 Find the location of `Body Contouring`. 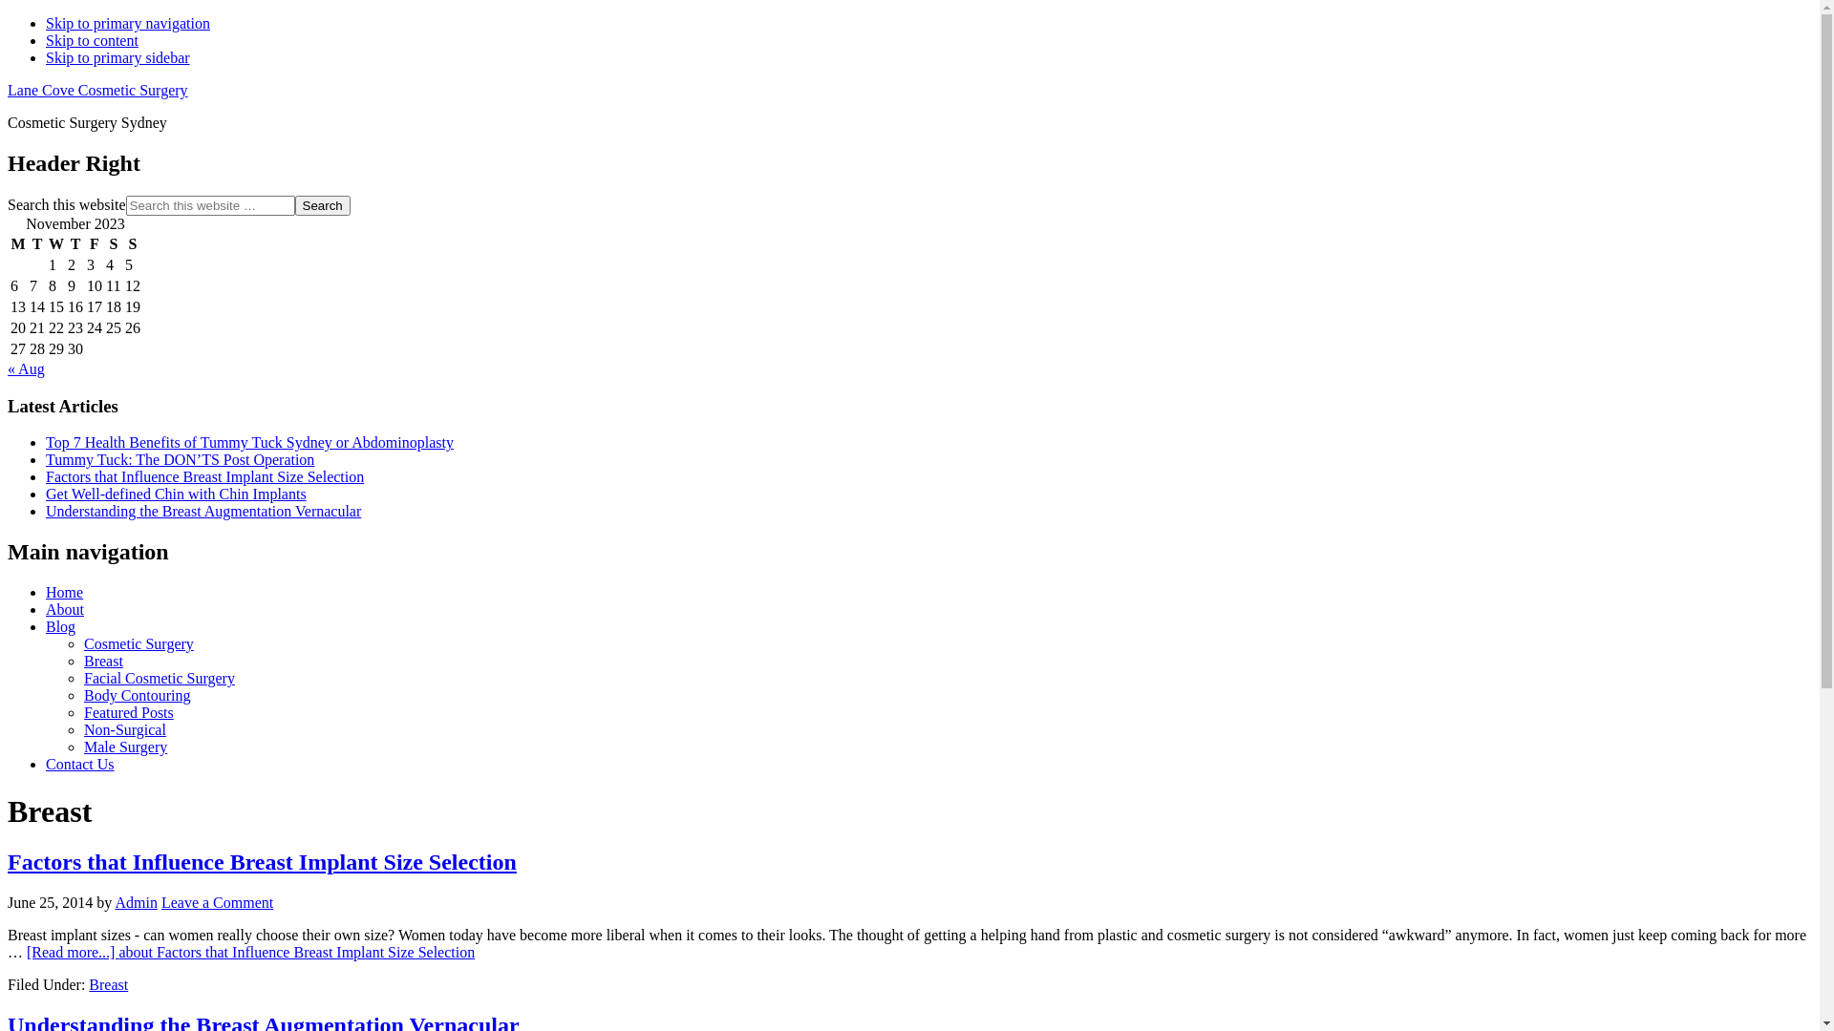

Body Contouring is located at coordinates (138, 695).